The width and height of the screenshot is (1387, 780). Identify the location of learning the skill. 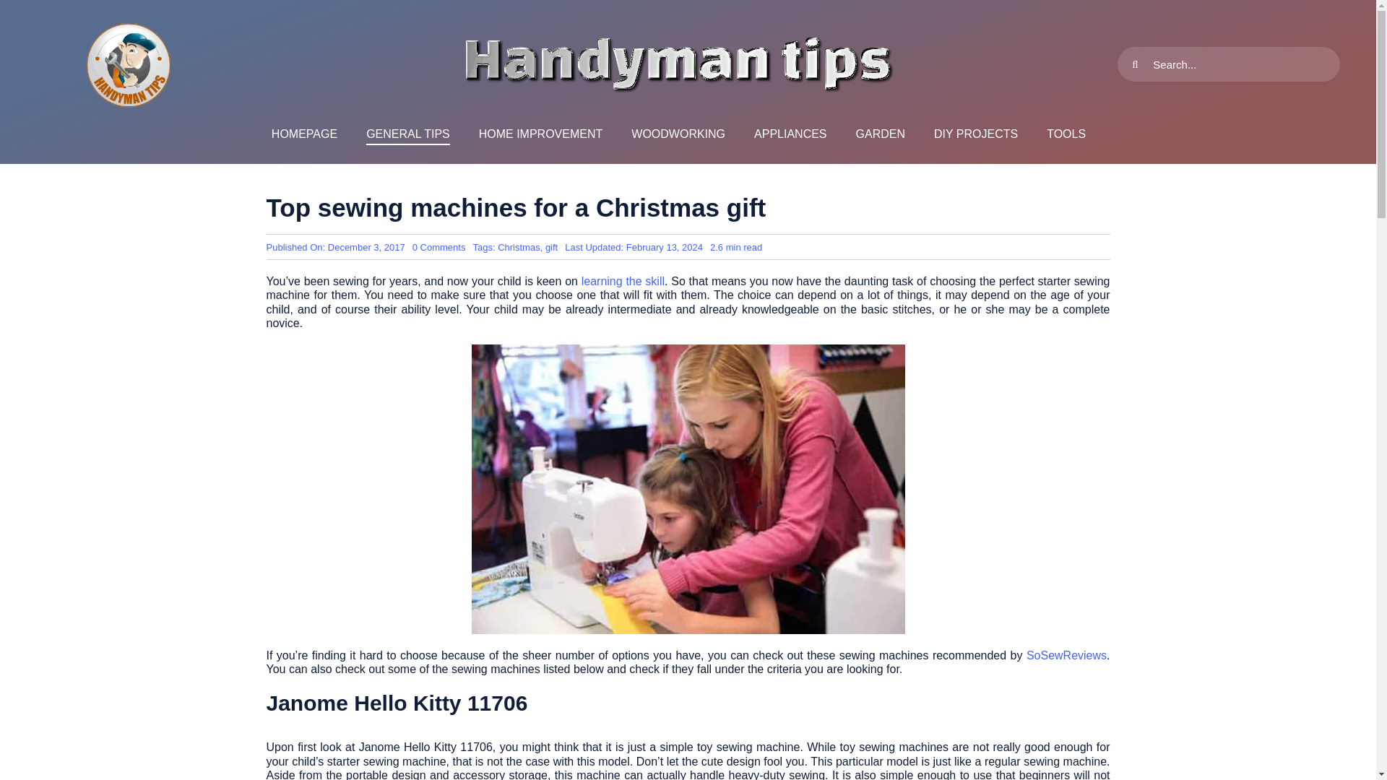
(623, 282).